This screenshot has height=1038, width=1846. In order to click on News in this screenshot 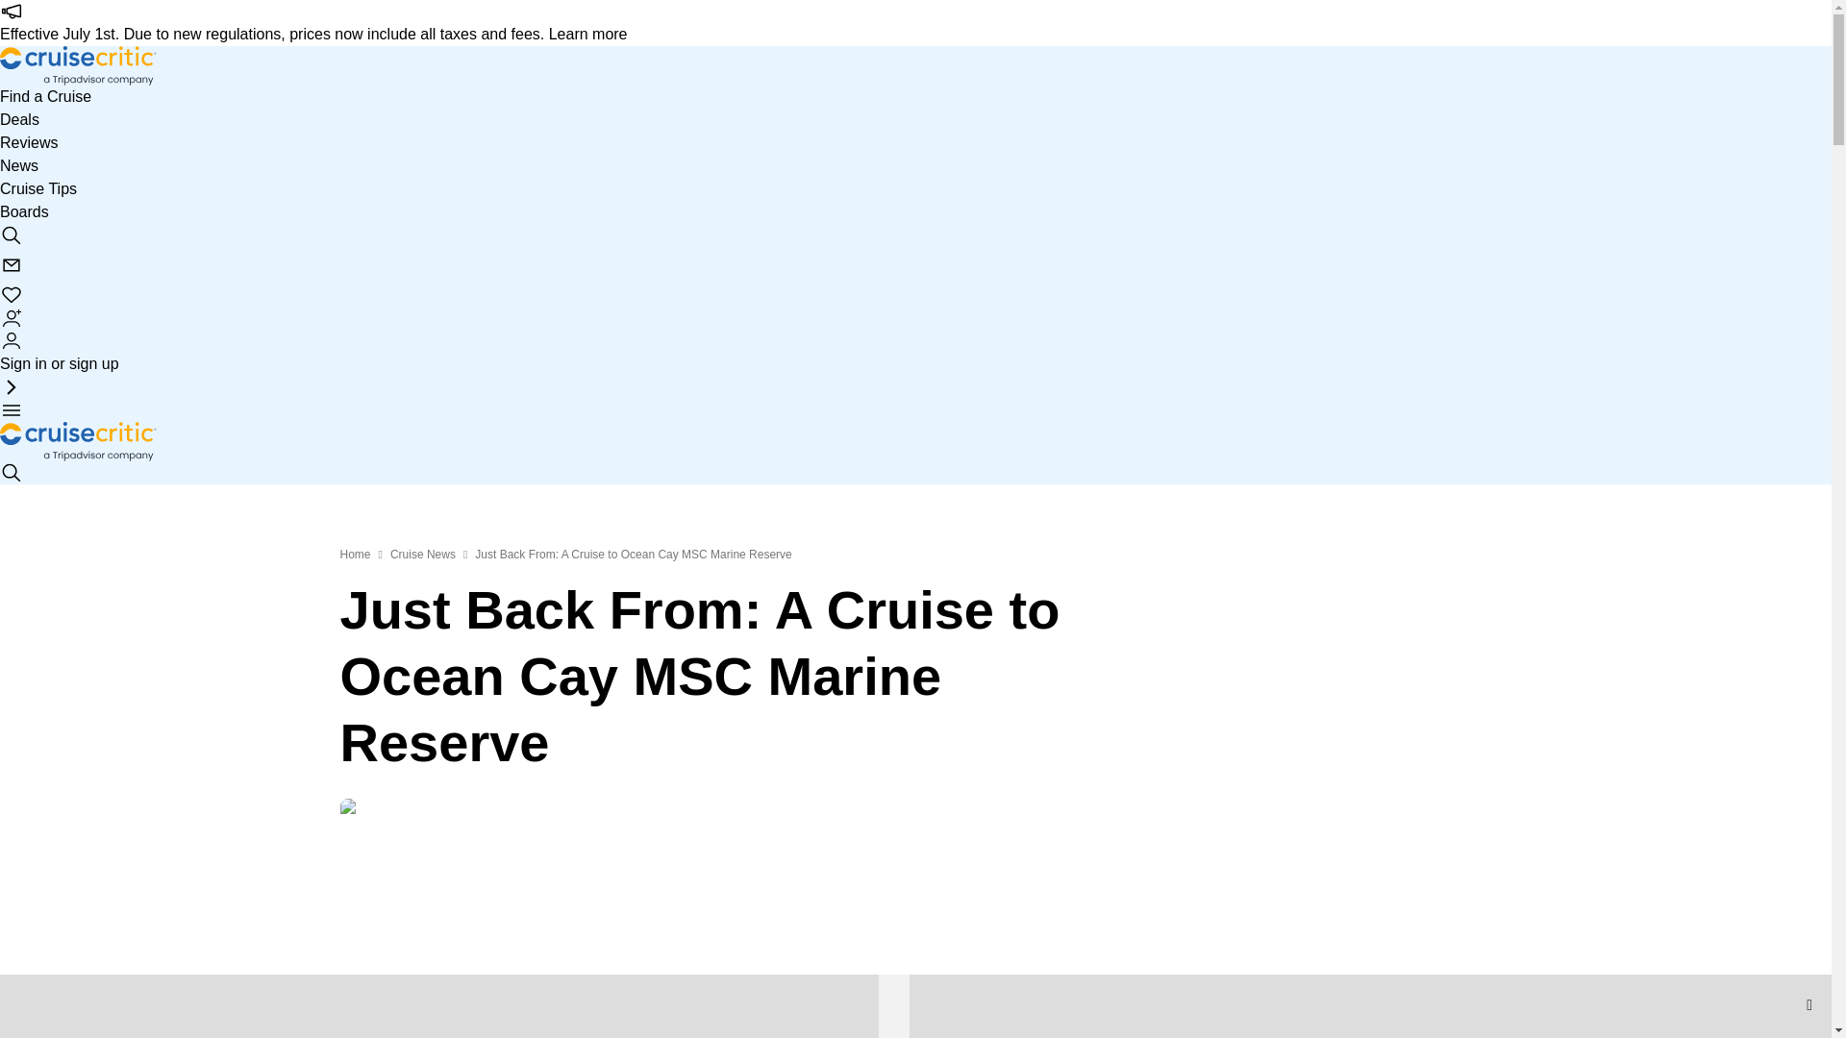, I will do `click(19, 165)`.